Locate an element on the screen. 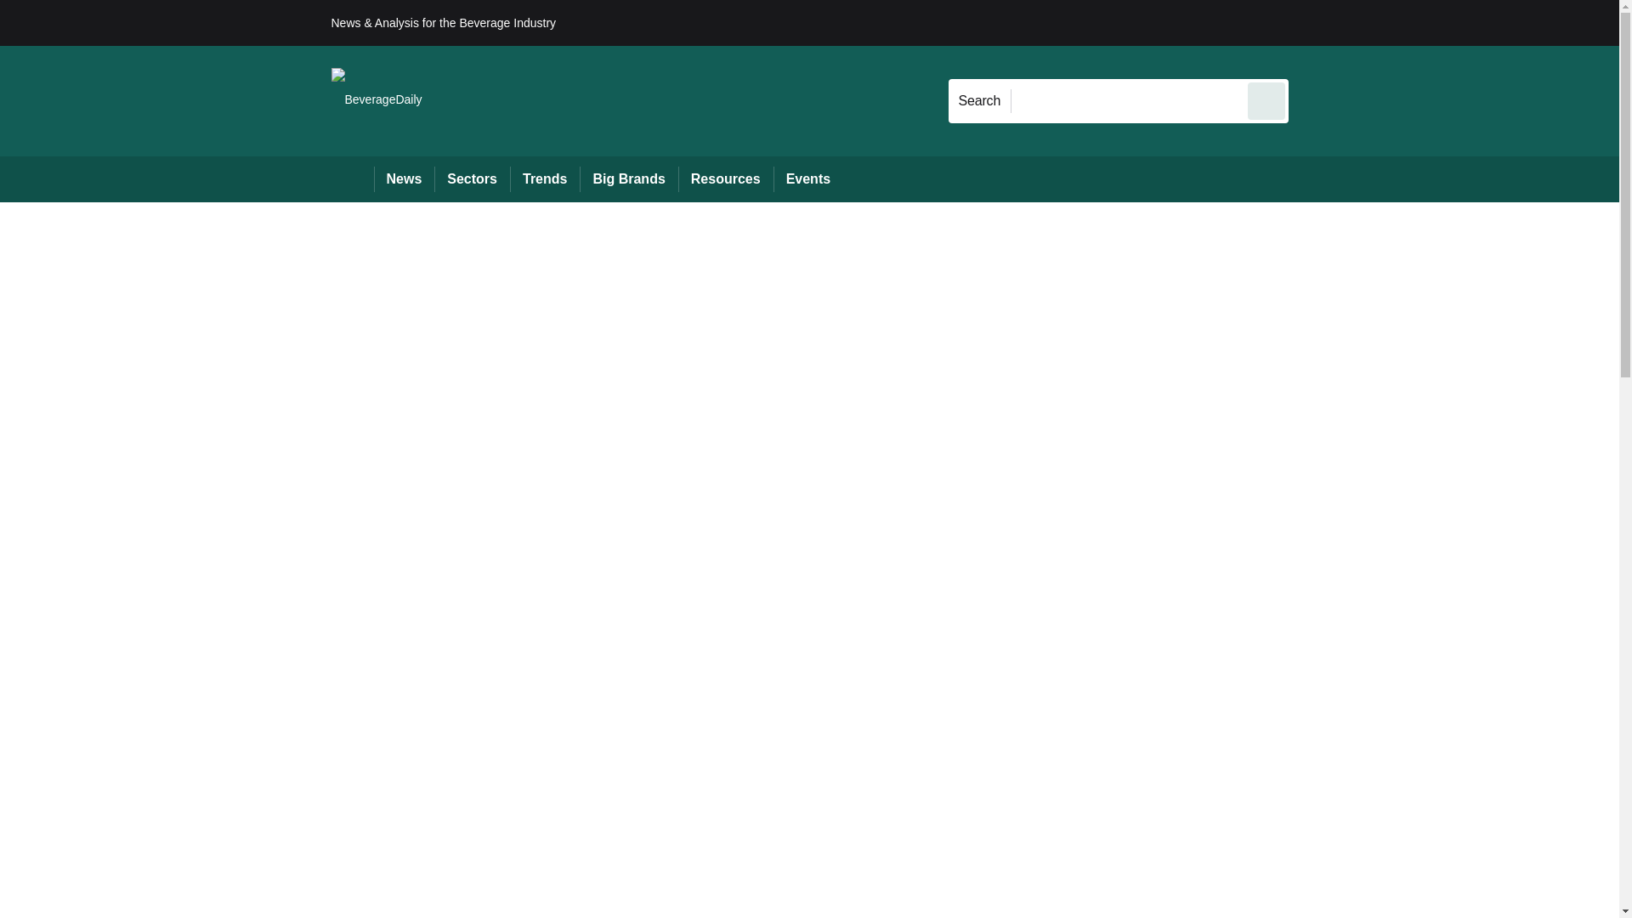  News is located at coordinates (405, 178).